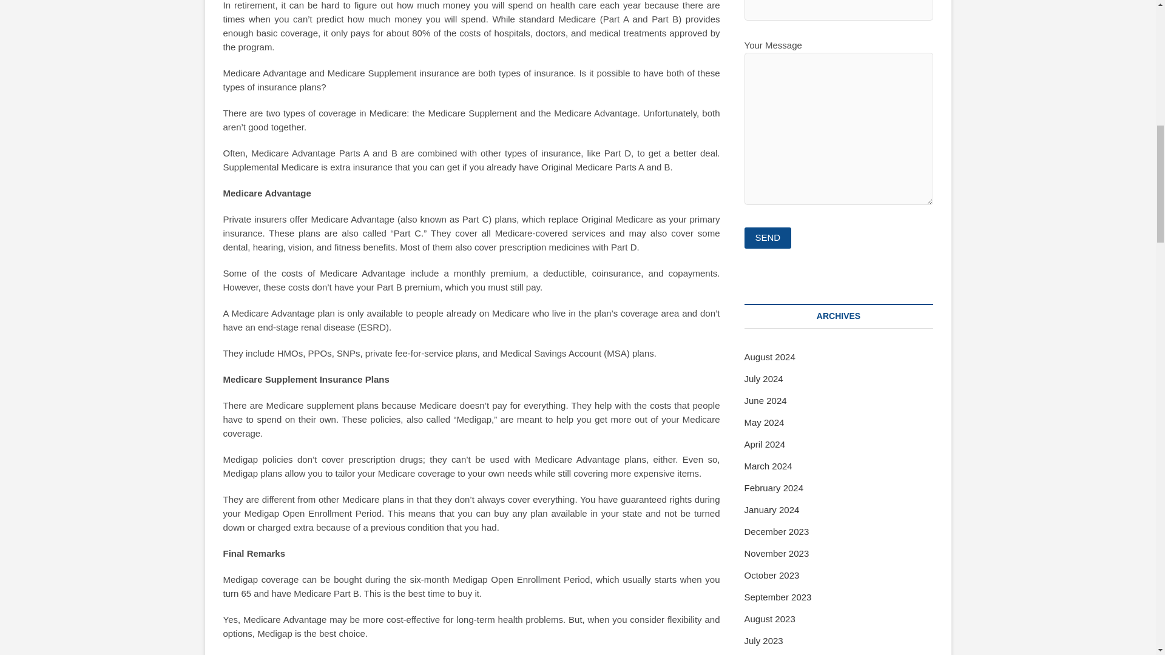  I want to click on Send, so click(767, 238).